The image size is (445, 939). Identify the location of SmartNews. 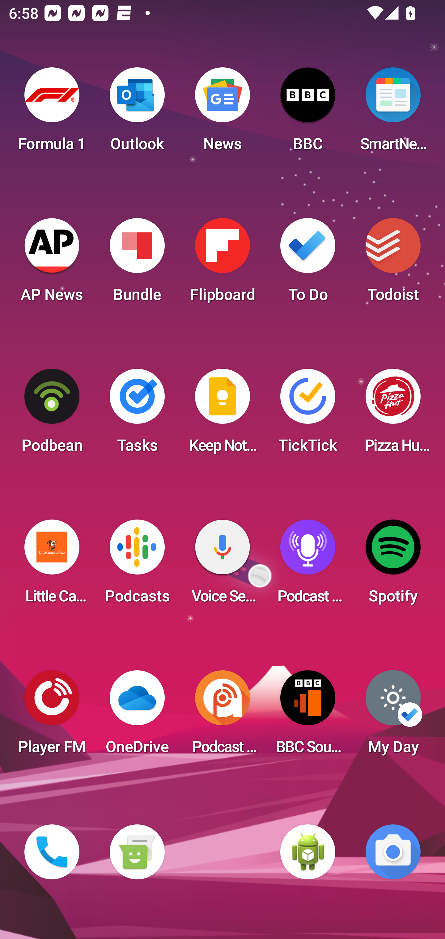
(393, 113).